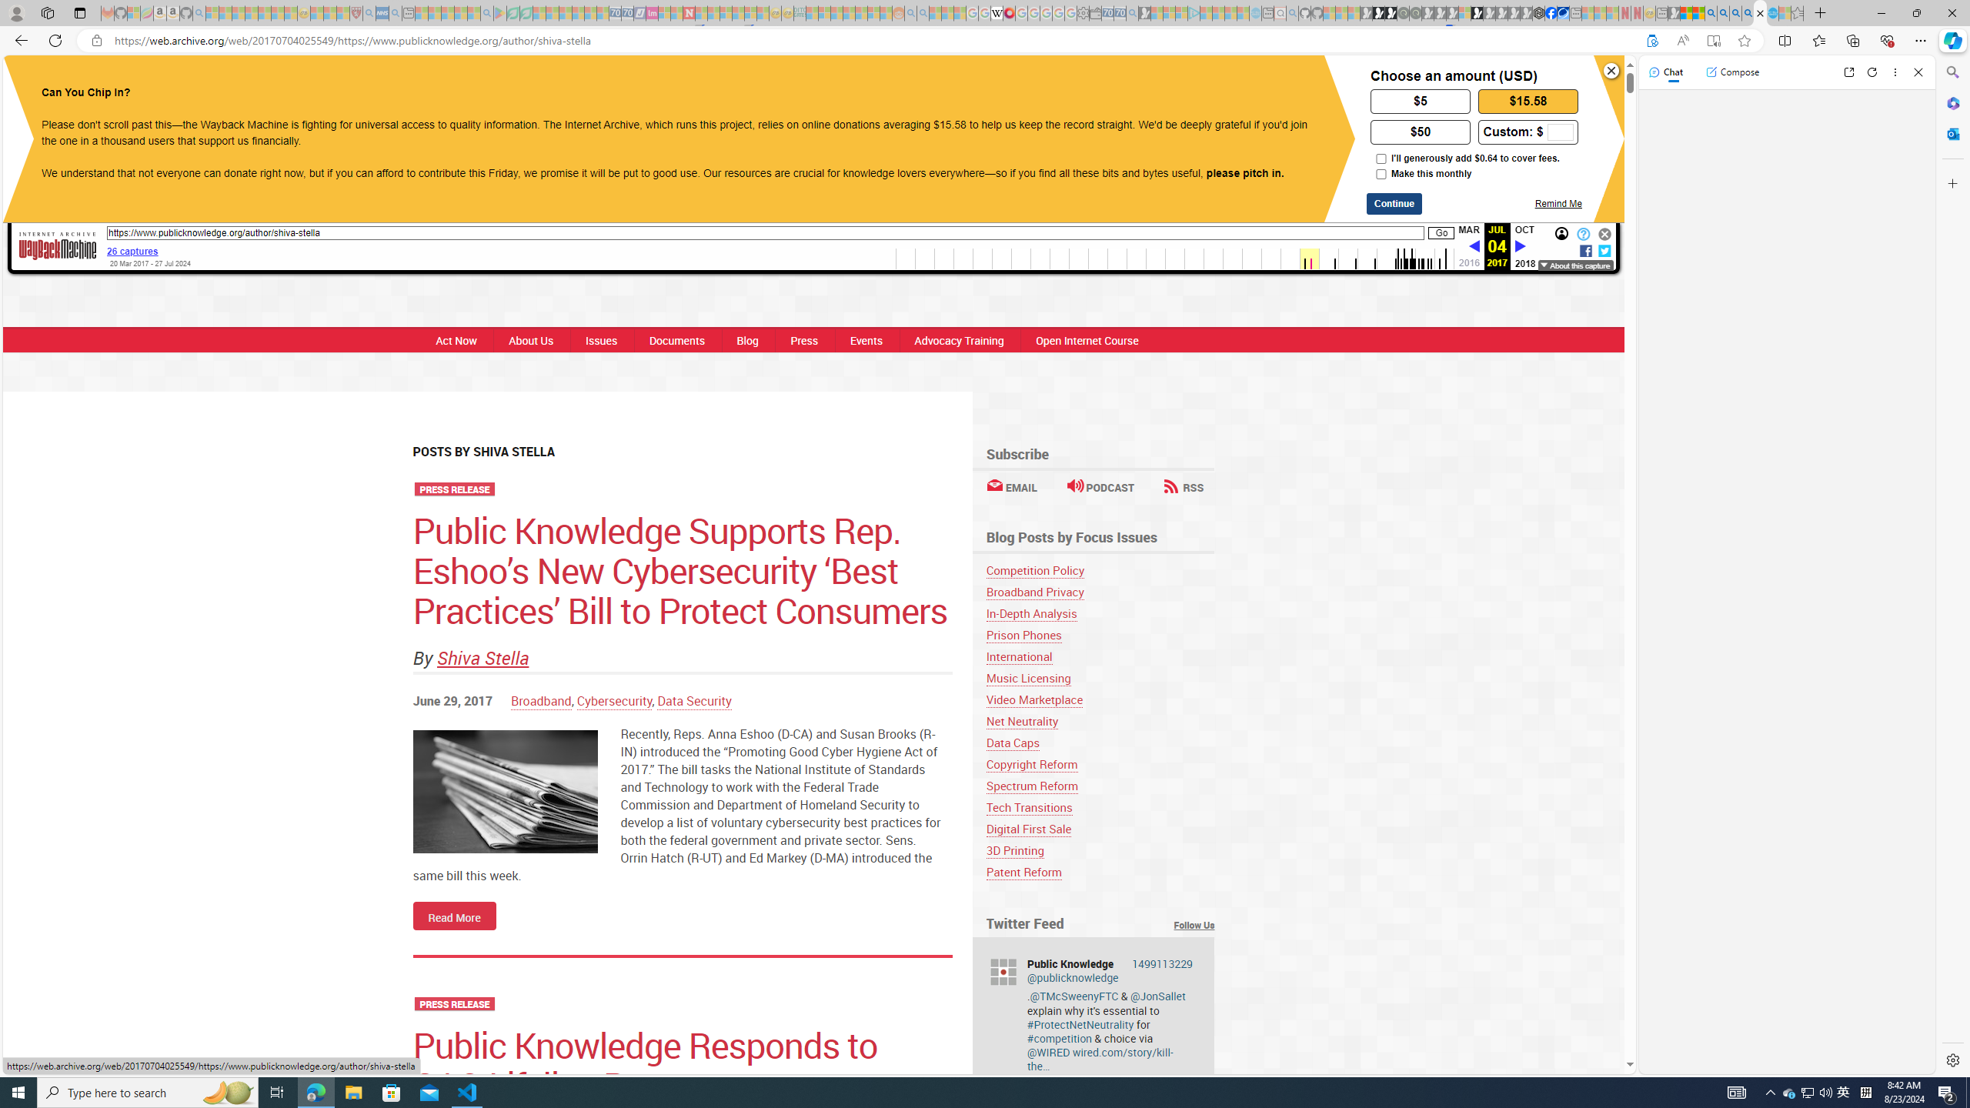  Describe the element at coordinates (1035, 570) in the screenshot. I see `Competition Policy` at that location.